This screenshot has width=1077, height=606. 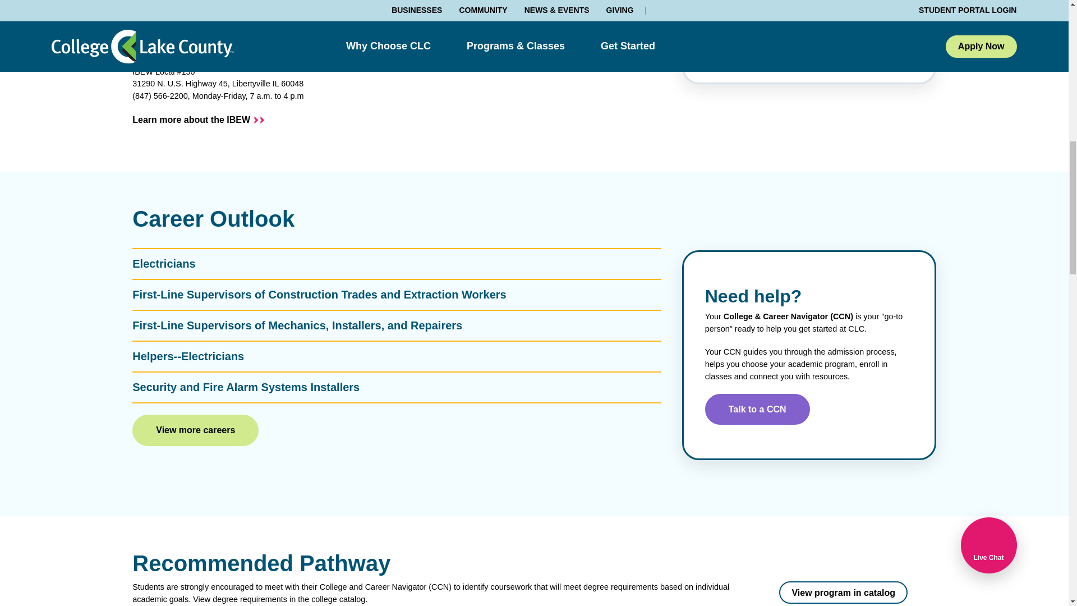 I want to click on Security and Fire Alarm Systems Installers, so click(x=397, y=387).